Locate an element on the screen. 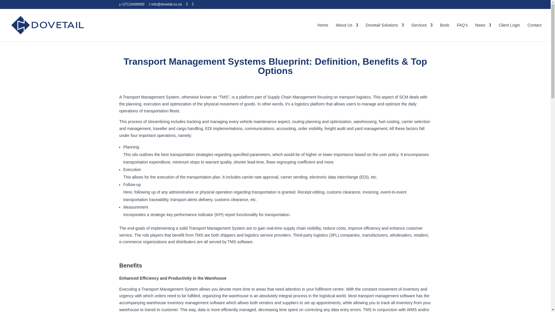 This screenshot has height=312, width=555. Services is located at coordinates (422, 32).